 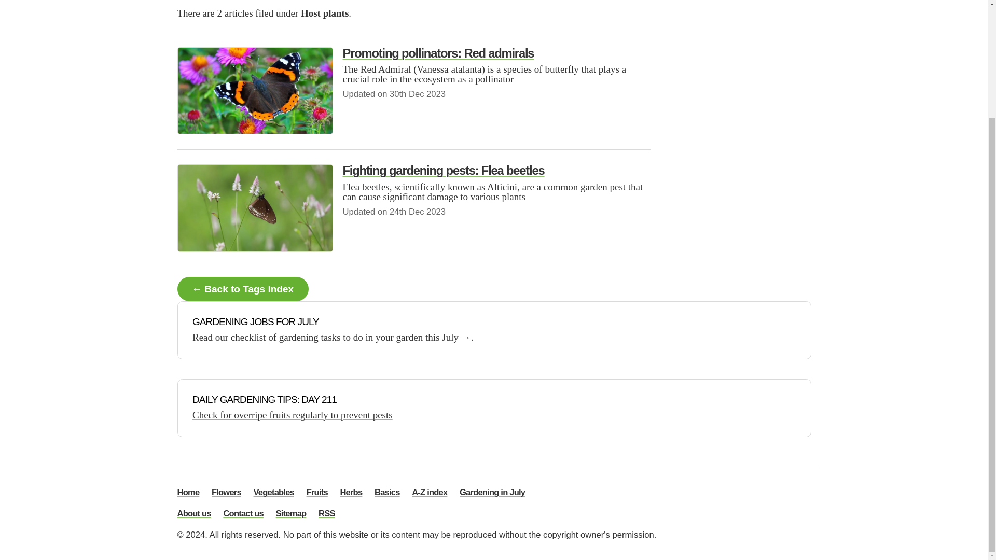 I want to click on Flowers, so click(x=226, y=493).